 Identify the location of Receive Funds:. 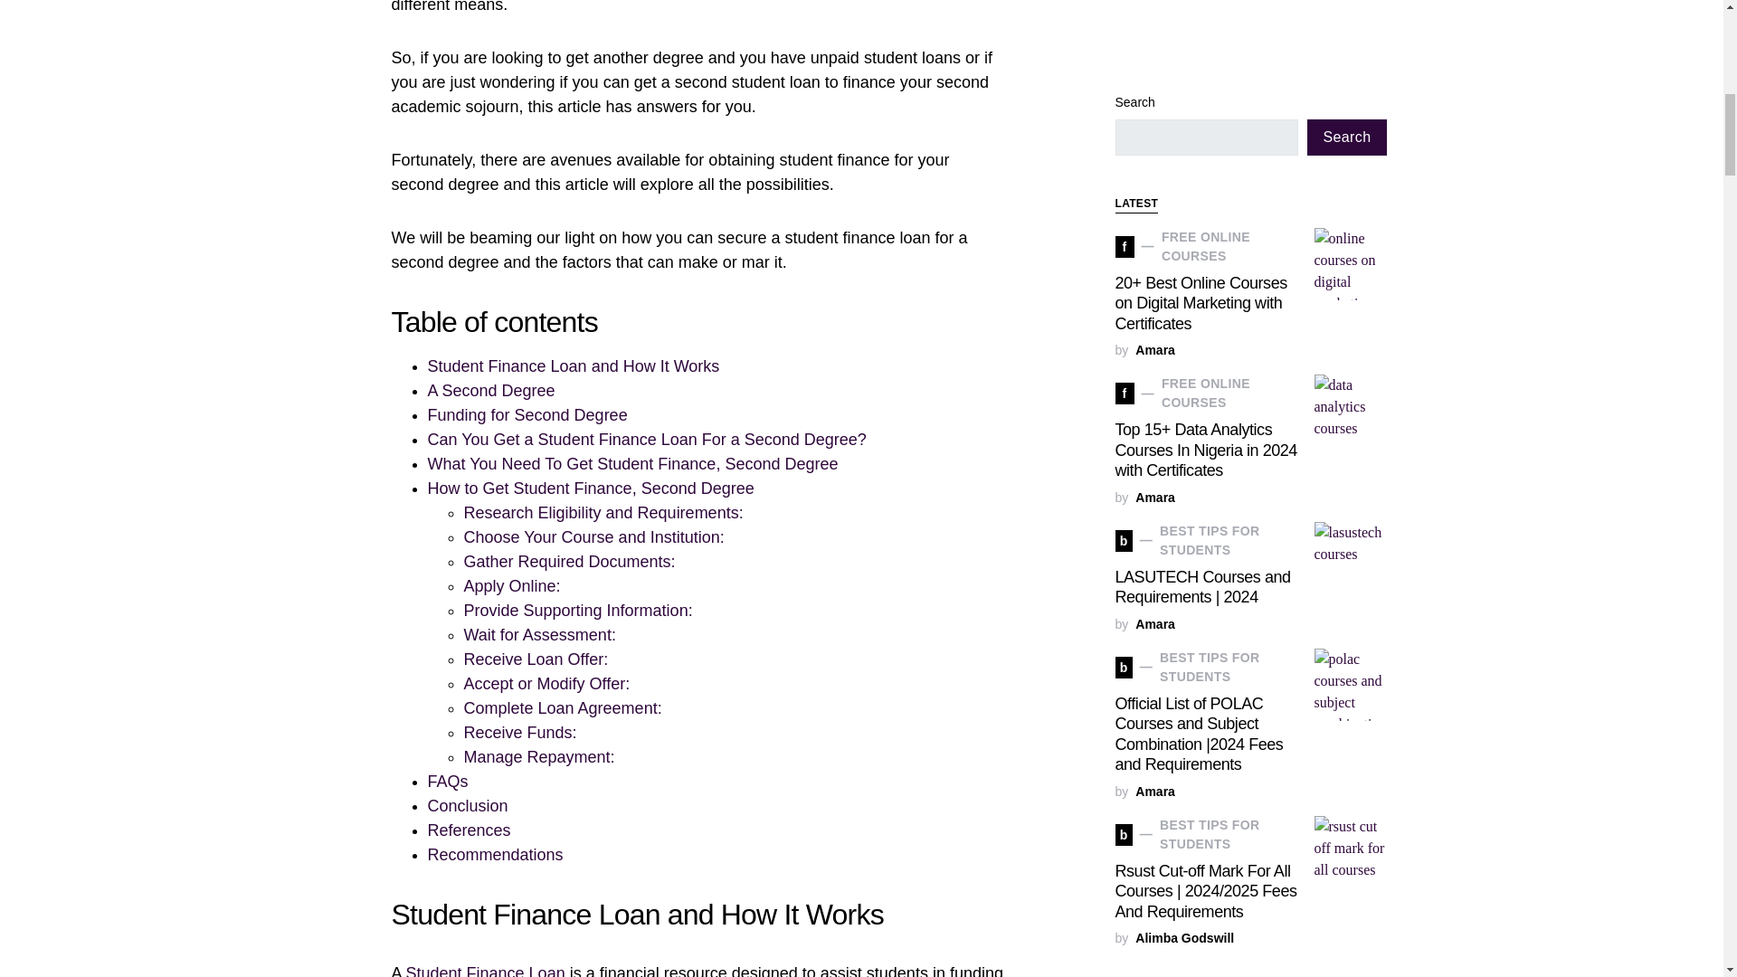
(519, 733).